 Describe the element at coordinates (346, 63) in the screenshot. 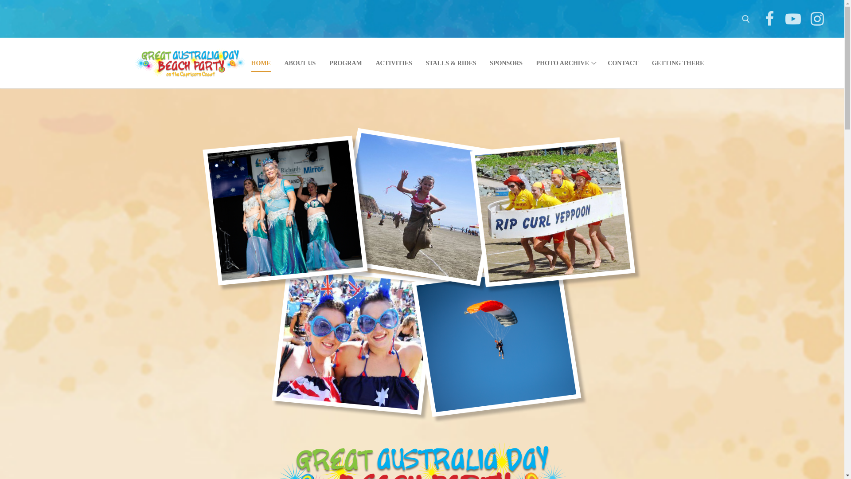

I see `PROGRAM` at that location.